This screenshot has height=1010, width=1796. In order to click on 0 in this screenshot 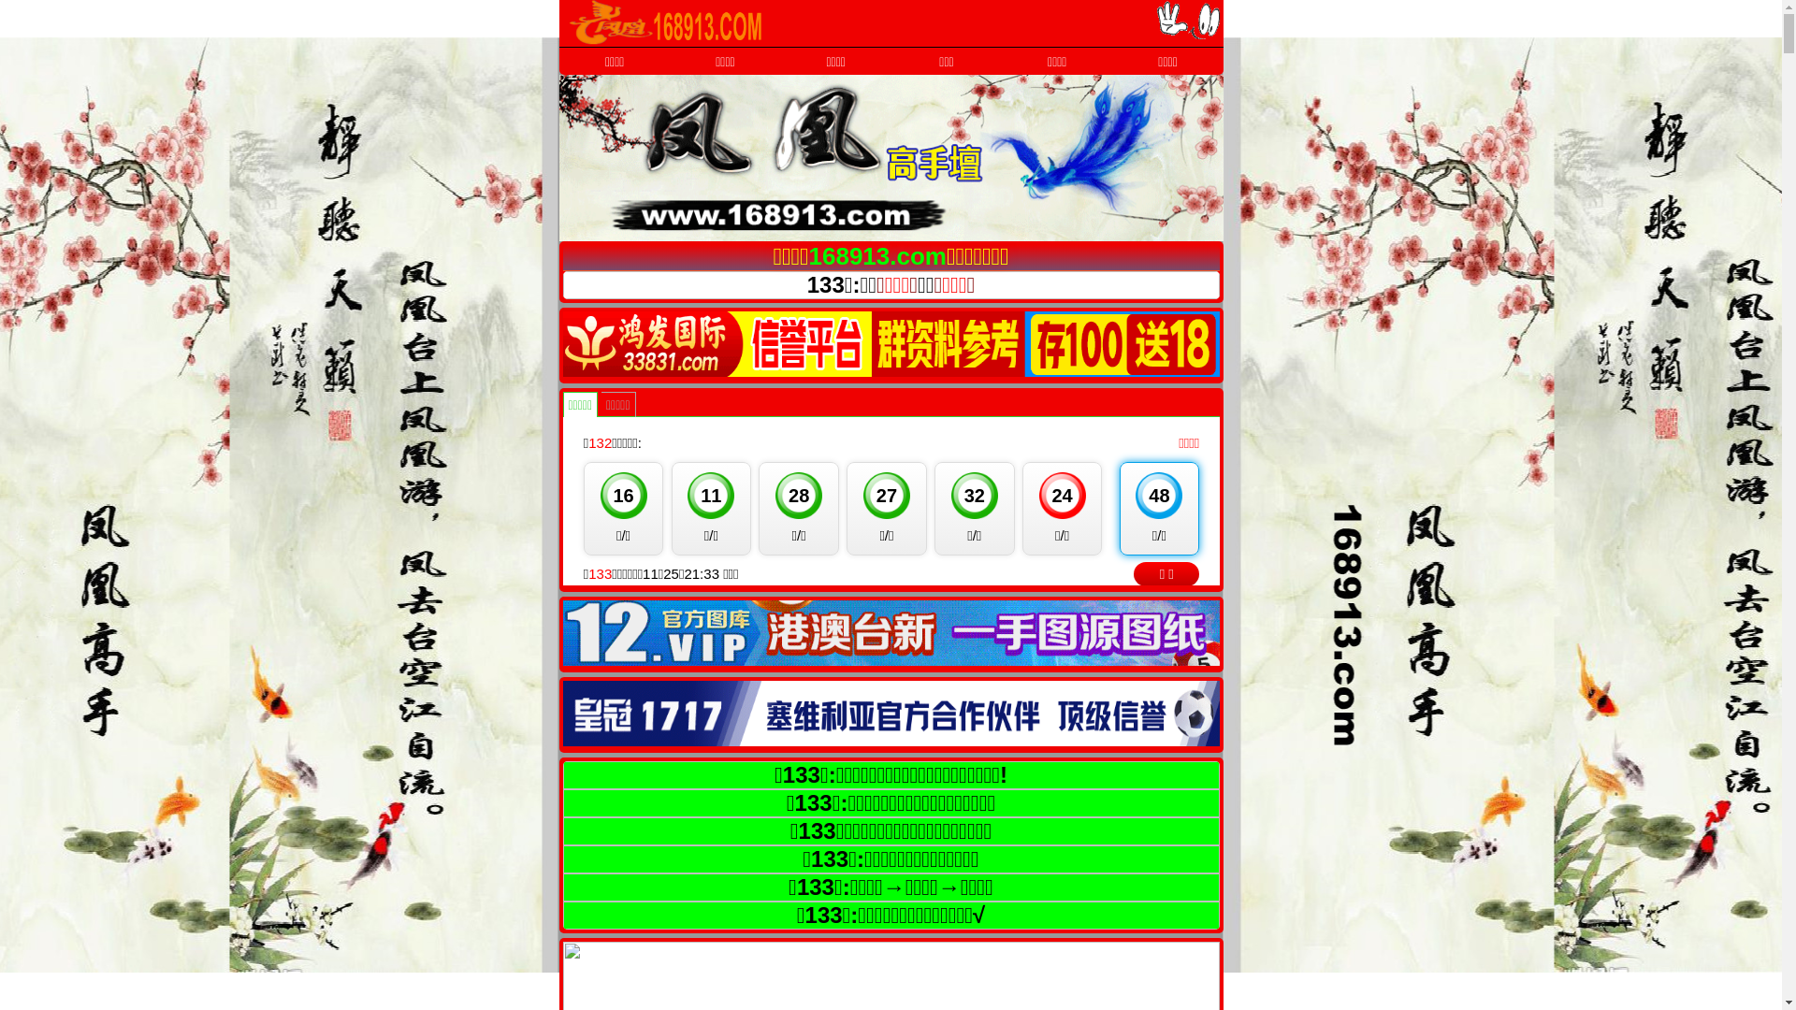, I will do `click(891, 343)`.